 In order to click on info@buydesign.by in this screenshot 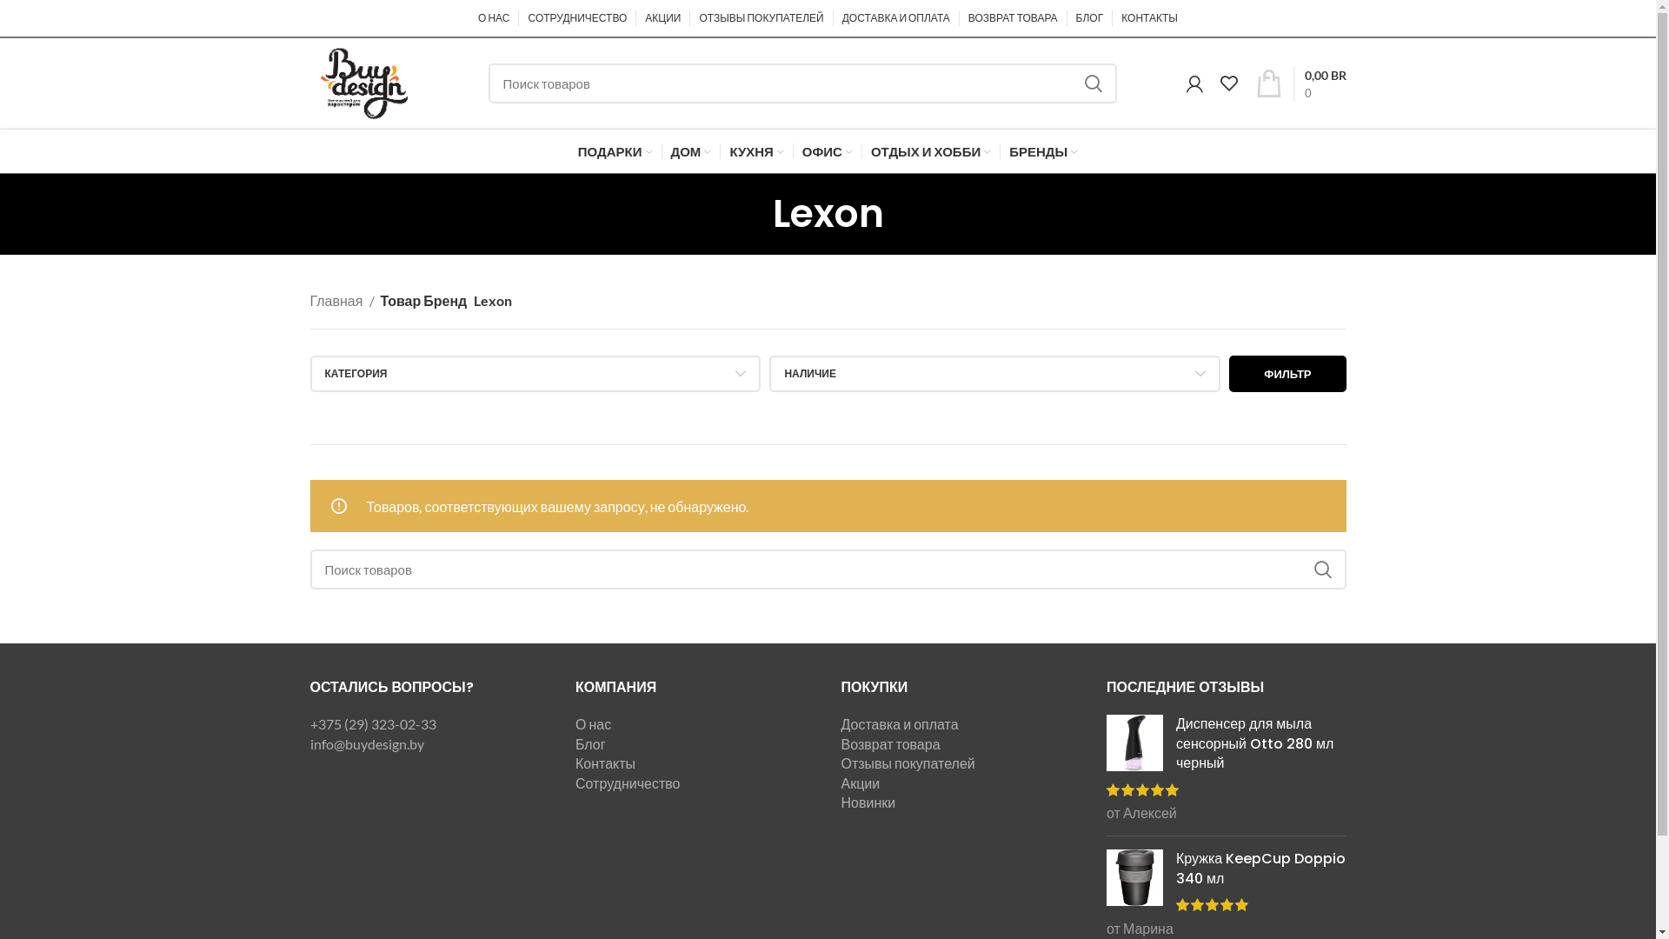, I will do `click(367, 744)`.